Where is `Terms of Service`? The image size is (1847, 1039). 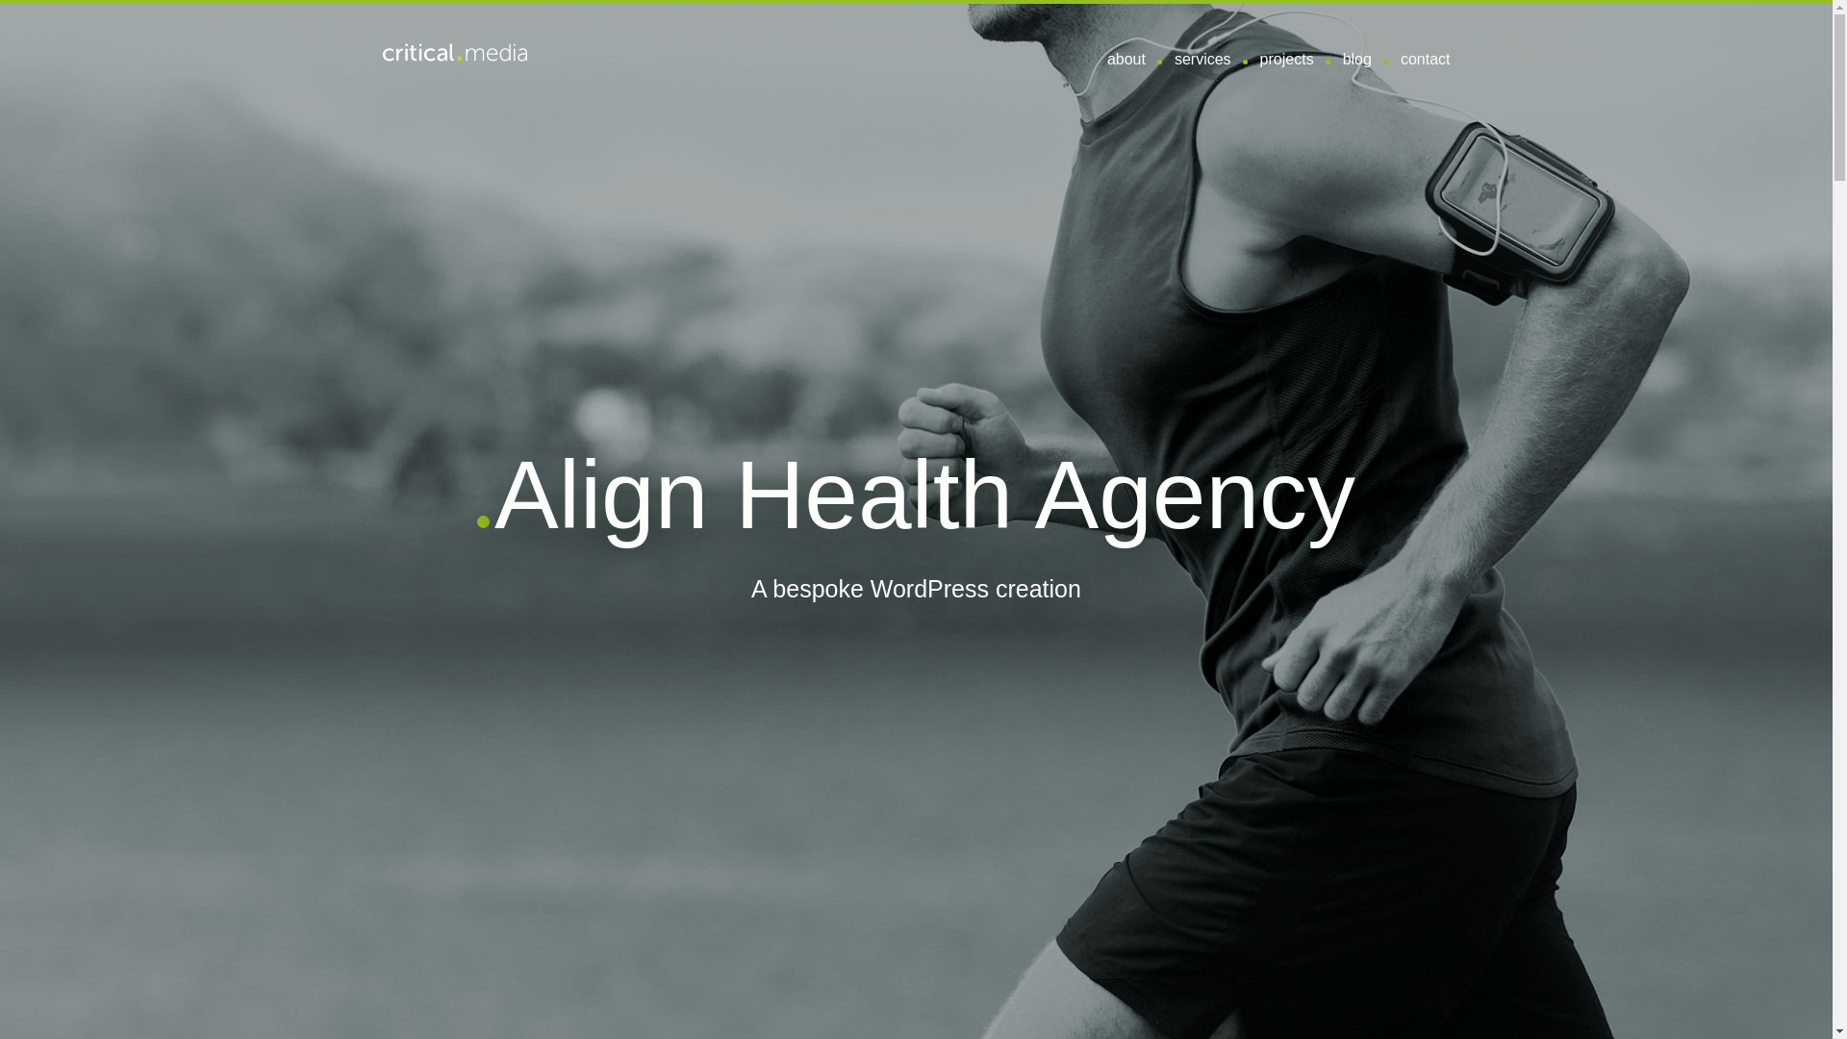 Terms of Service is located at coordinates (544, 937).